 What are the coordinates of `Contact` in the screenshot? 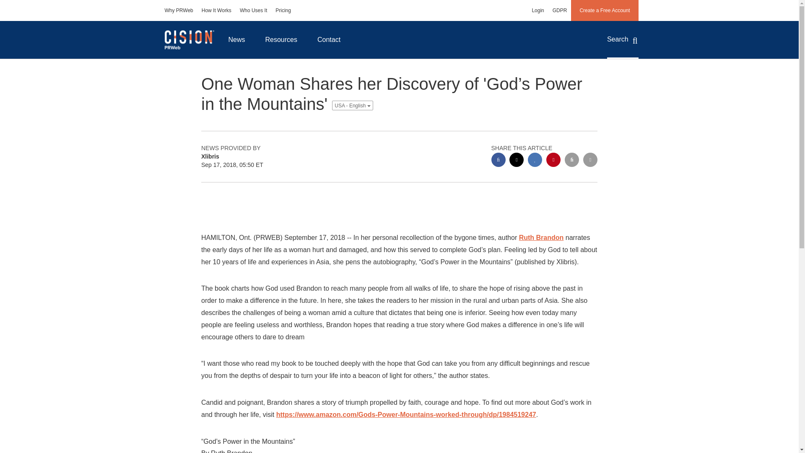 It's located at (329, 39).